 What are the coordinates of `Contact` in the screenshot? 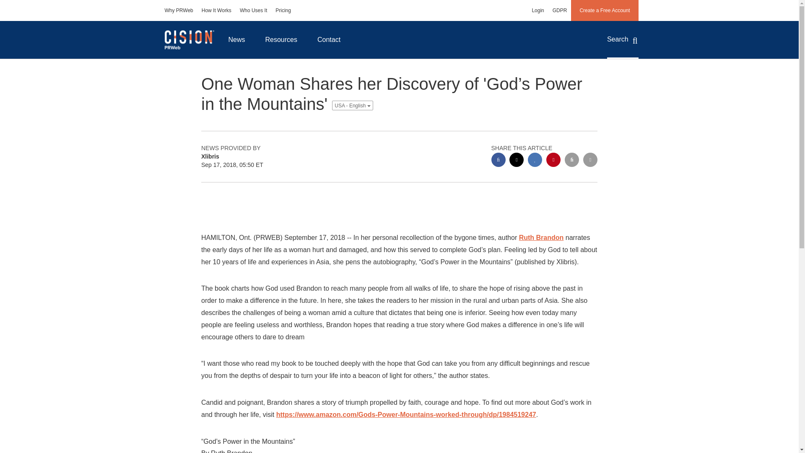 It's located at (329, 39).